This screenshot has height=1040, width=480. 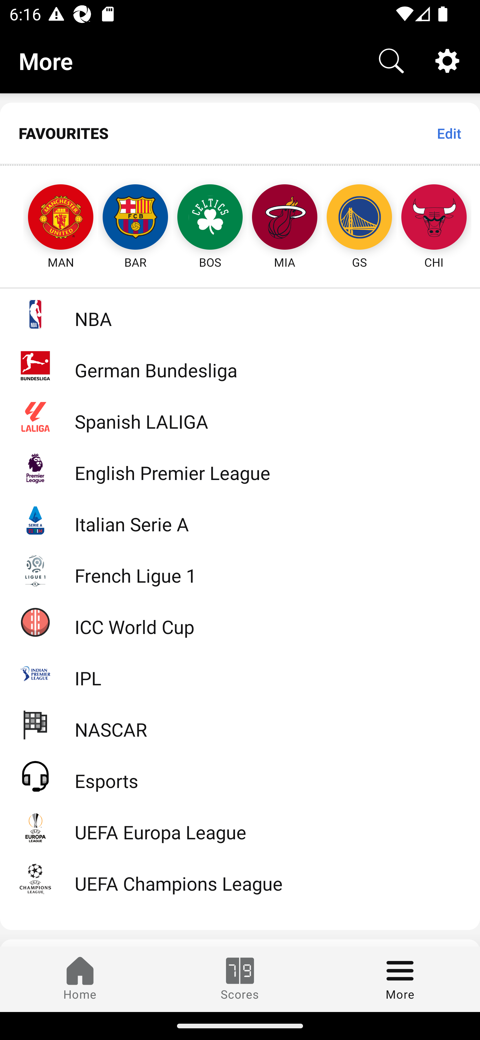 I want to click on Settings, so click(x=447, y=60).